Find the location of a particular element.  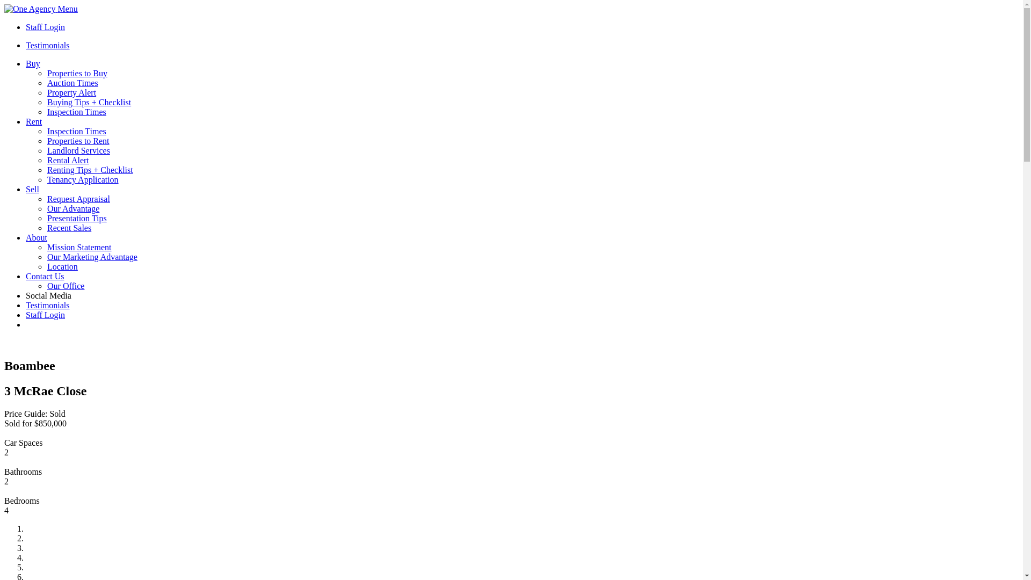

Auction Times is located at coordinates (73, 83).